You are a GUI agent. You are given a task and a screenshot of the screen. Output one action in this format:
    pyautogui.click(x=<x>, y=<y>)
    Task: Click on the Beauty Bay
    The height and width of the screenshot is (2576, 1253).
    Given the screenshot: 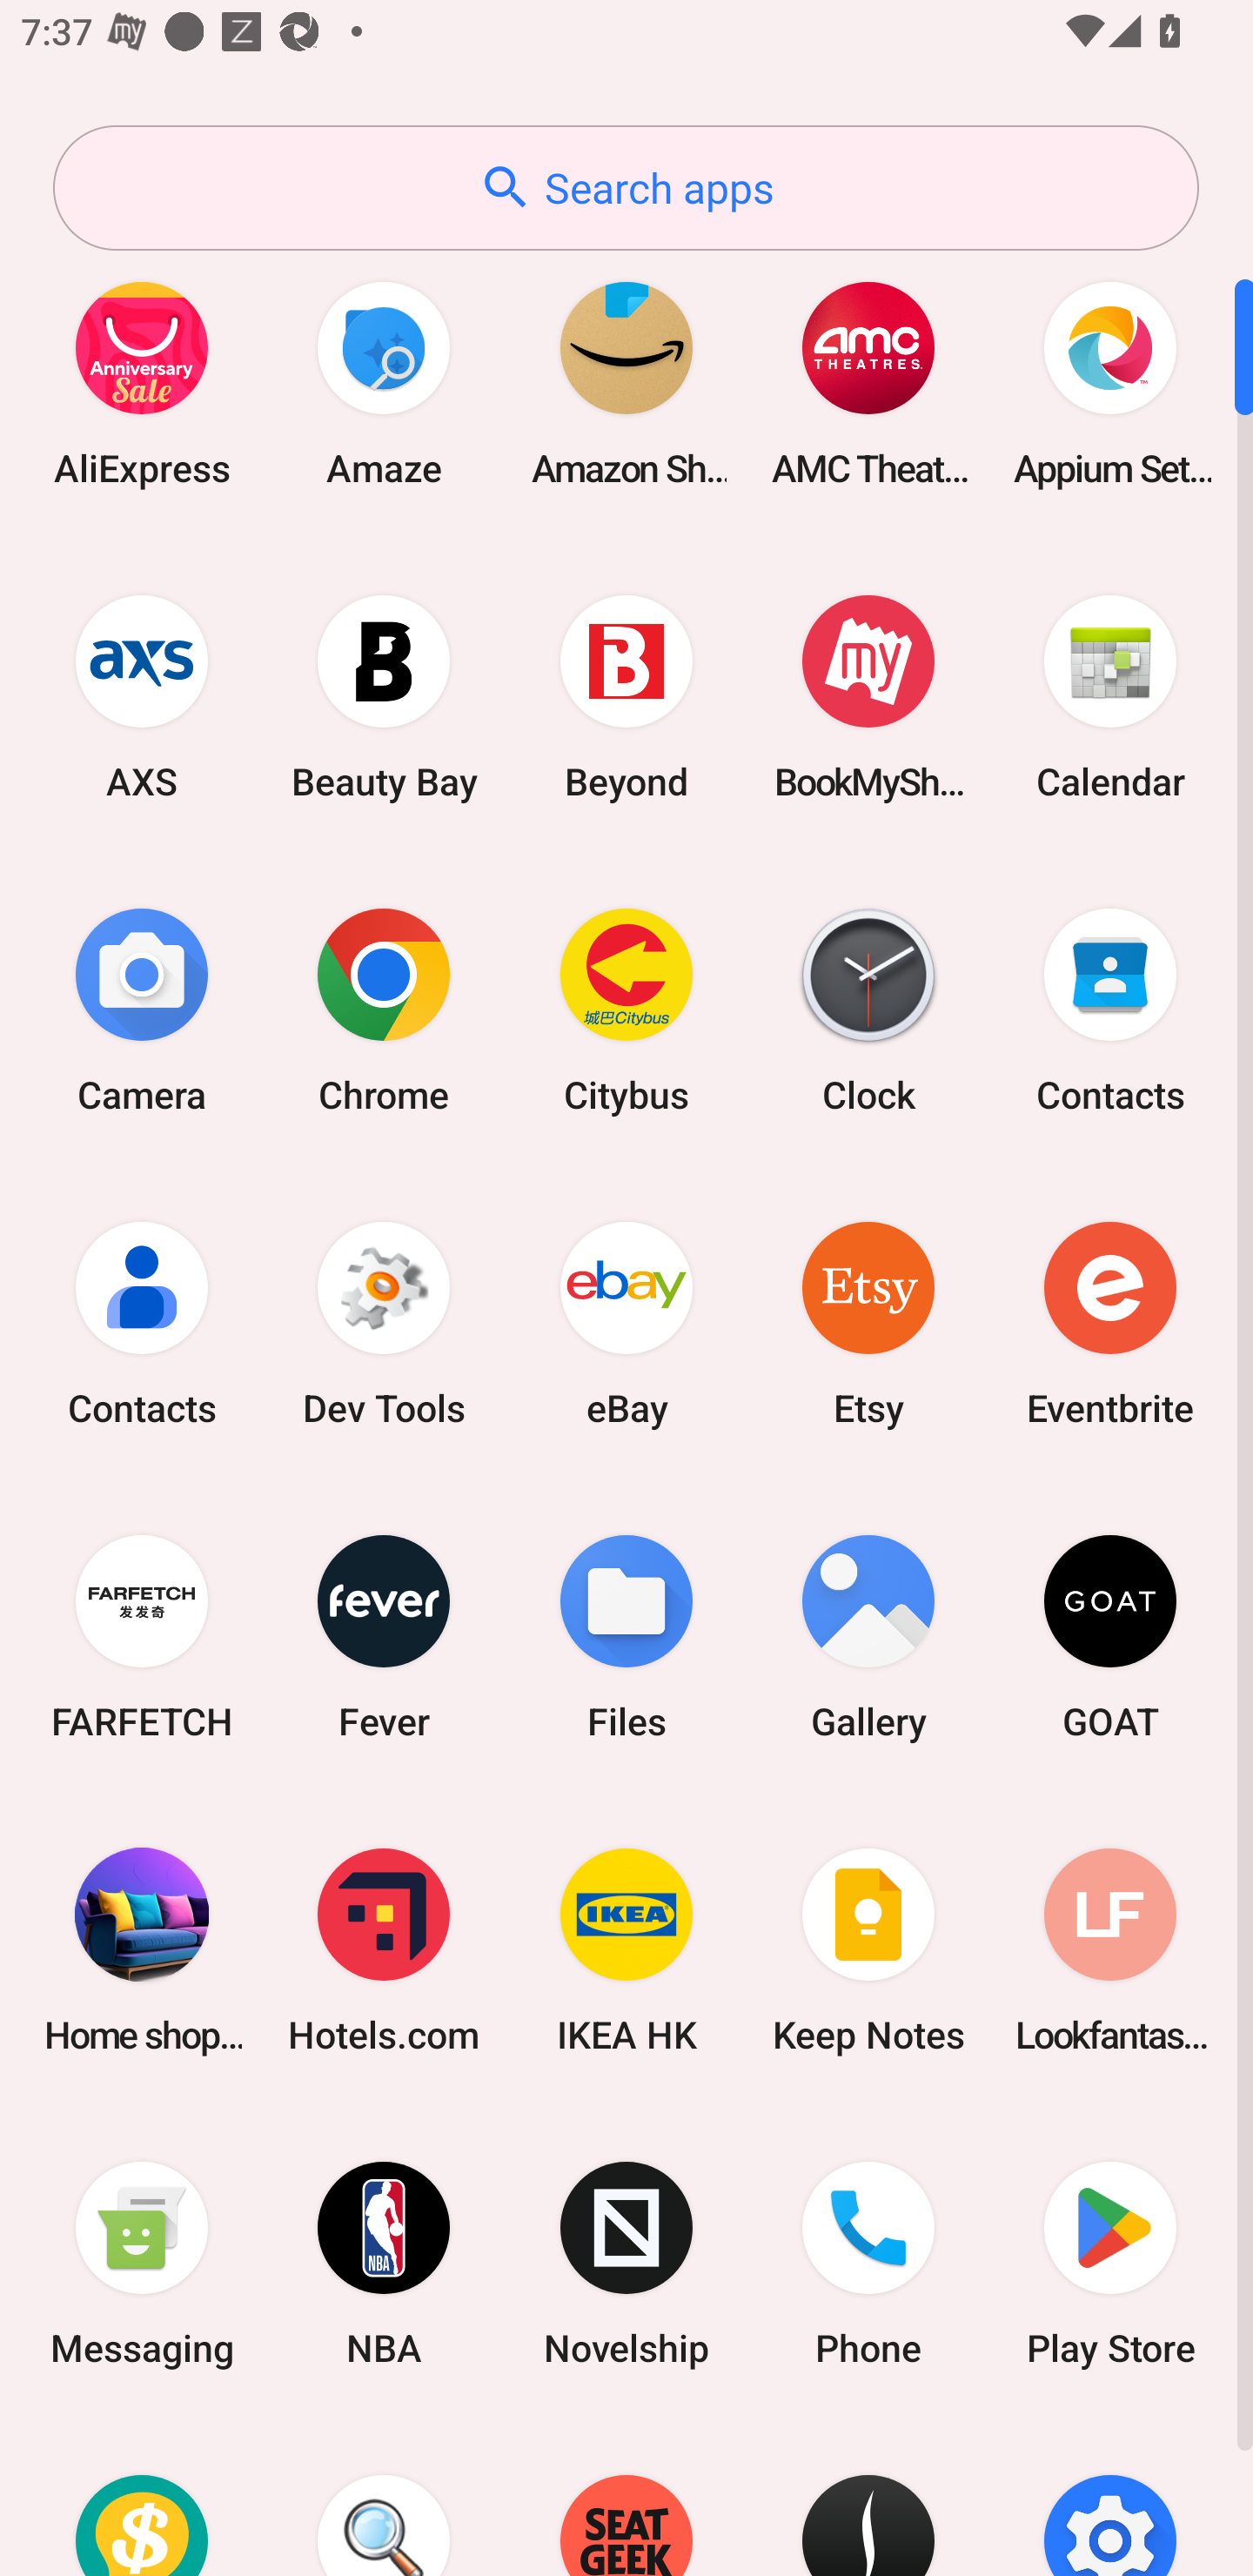 What is the action you would take?
    pyautogui.click(x=384, y=696)
    